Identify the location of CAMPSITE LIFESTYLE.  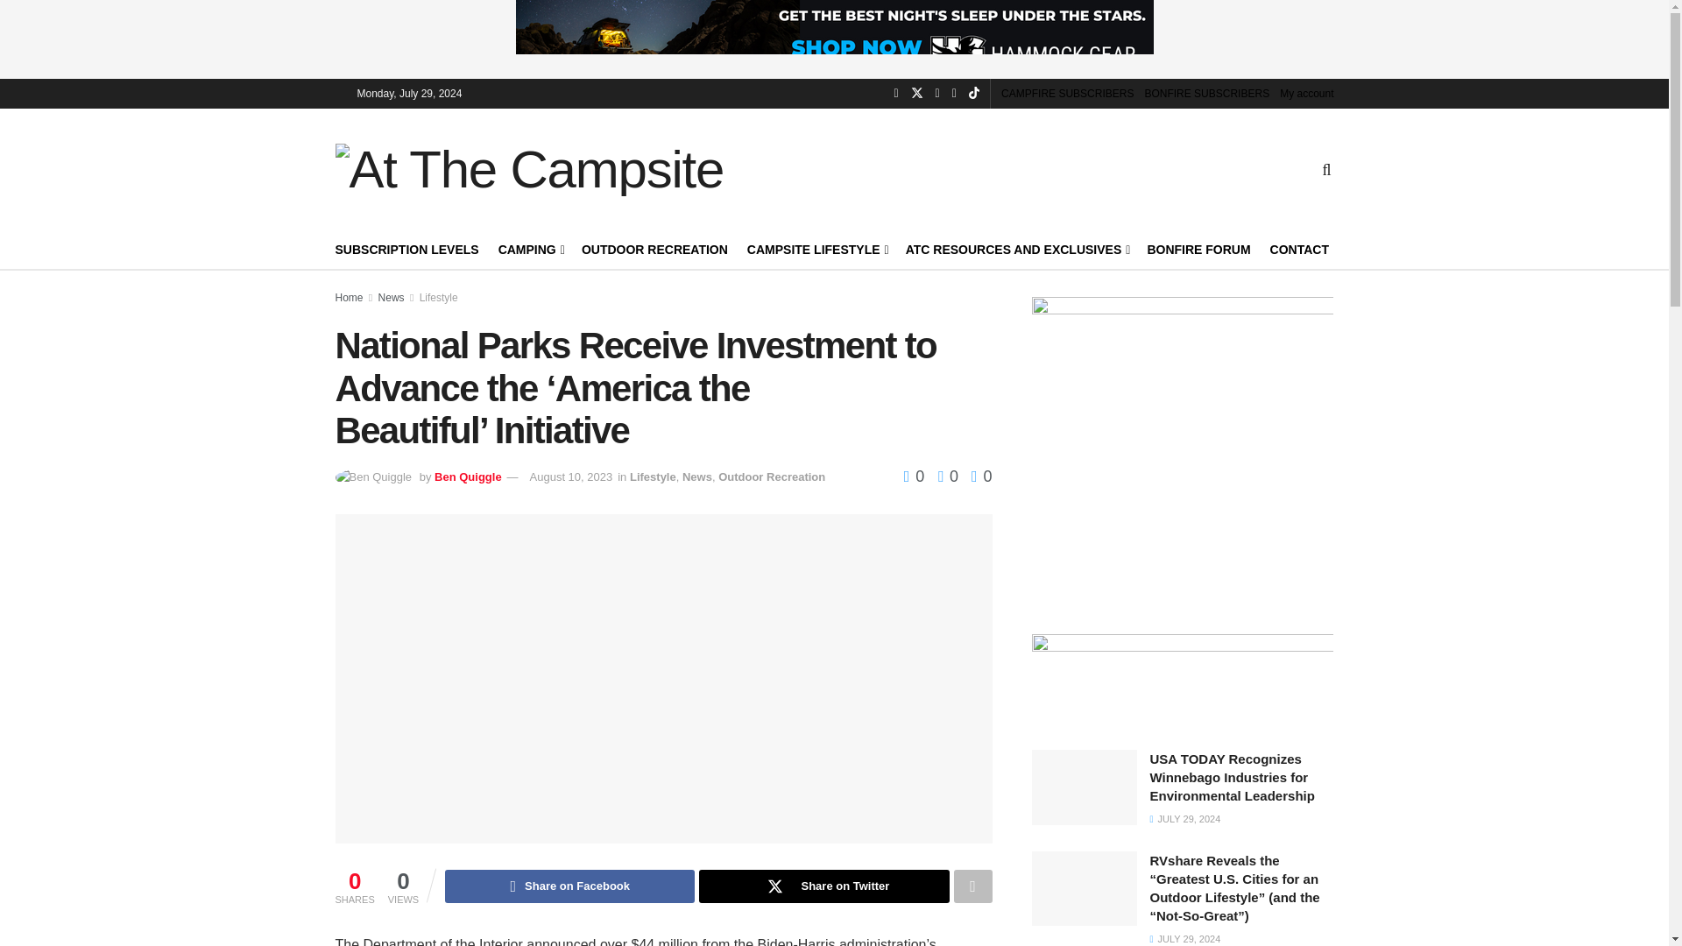
(816, 250).